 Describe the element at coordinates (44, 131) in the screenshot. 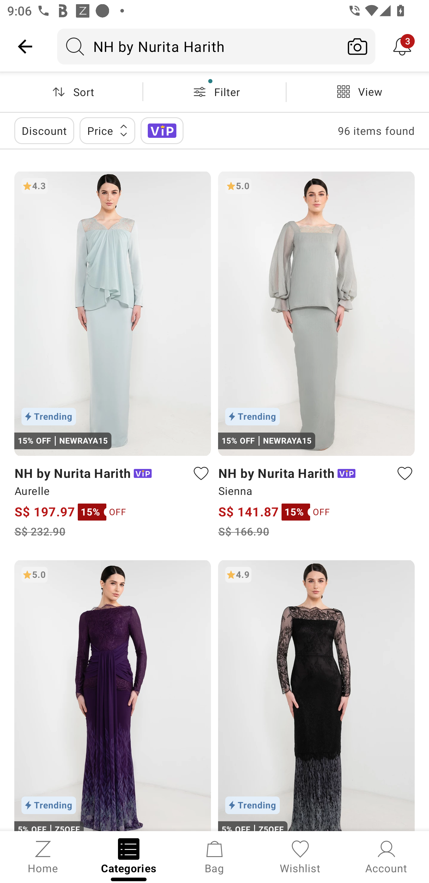

I see `Discount` at that location.